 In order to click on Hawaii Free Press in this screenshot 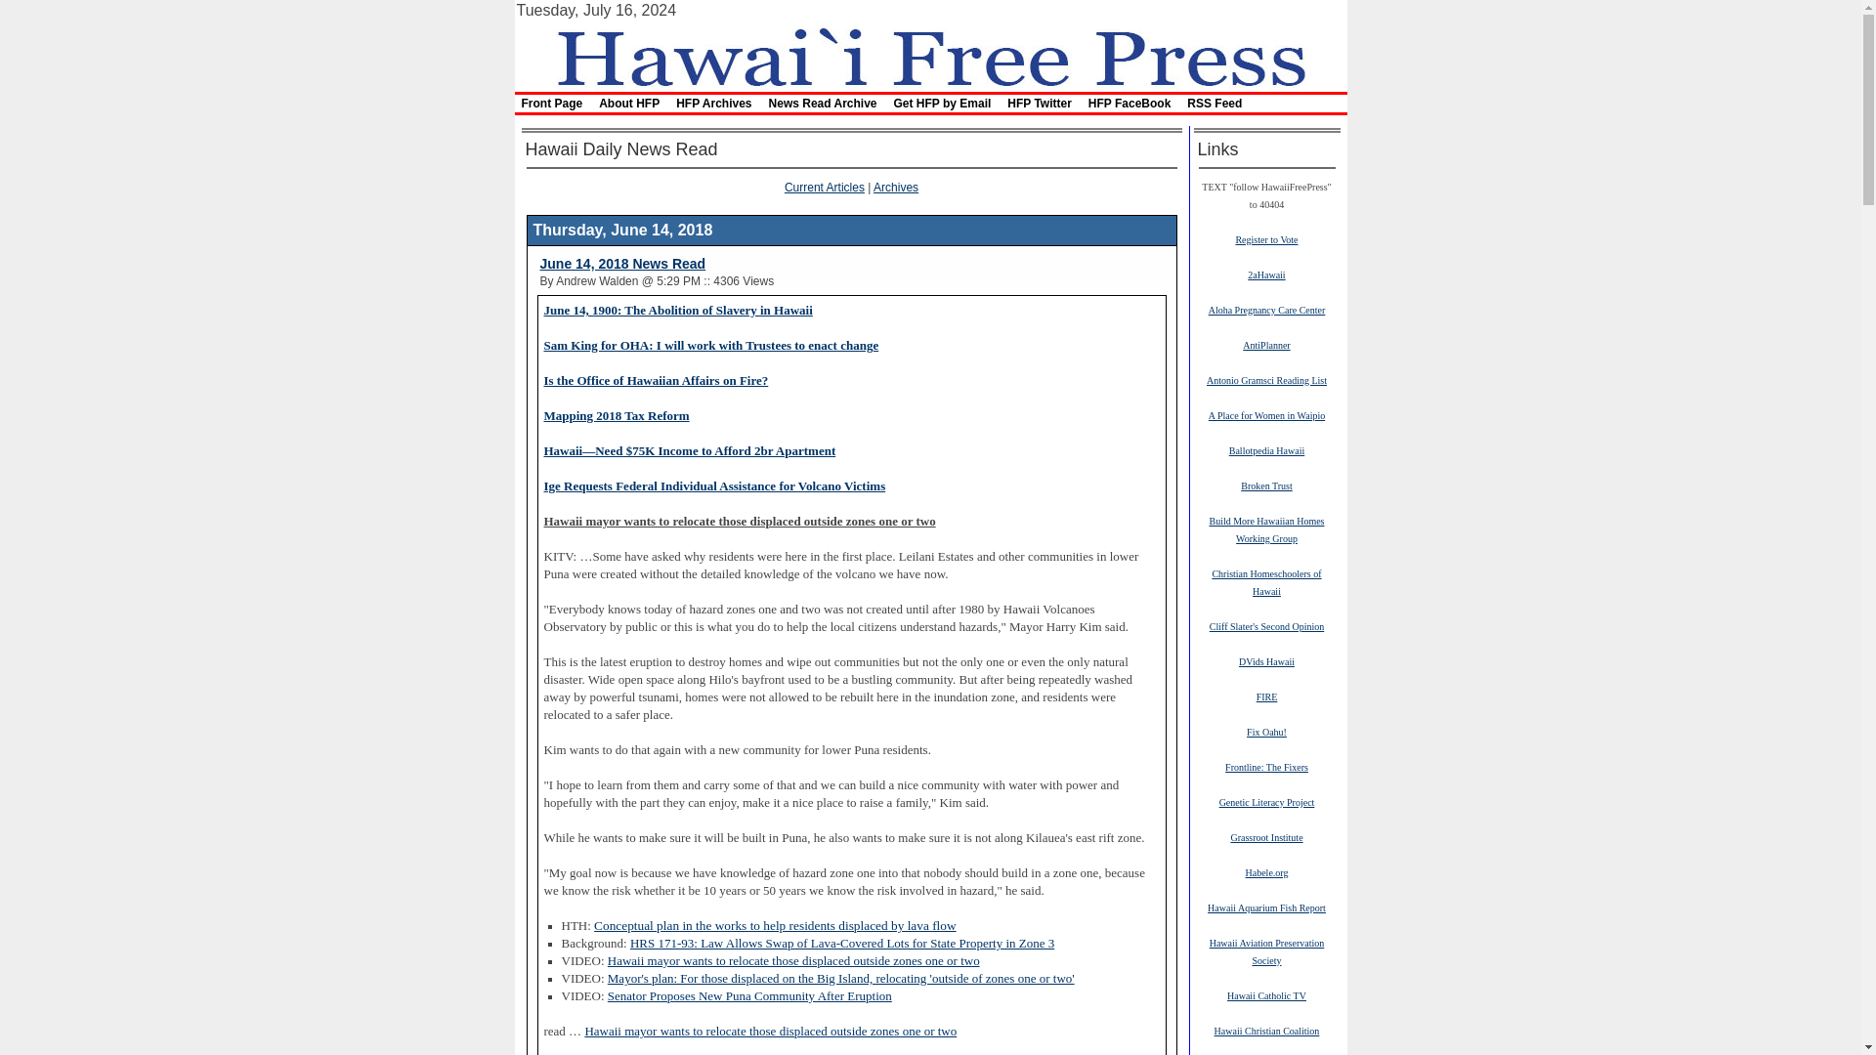, I will do `click(929, 55)`.